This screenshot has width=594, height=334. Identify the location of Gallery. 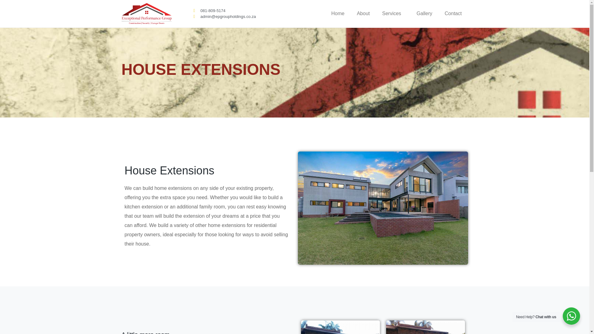
(424, 13).